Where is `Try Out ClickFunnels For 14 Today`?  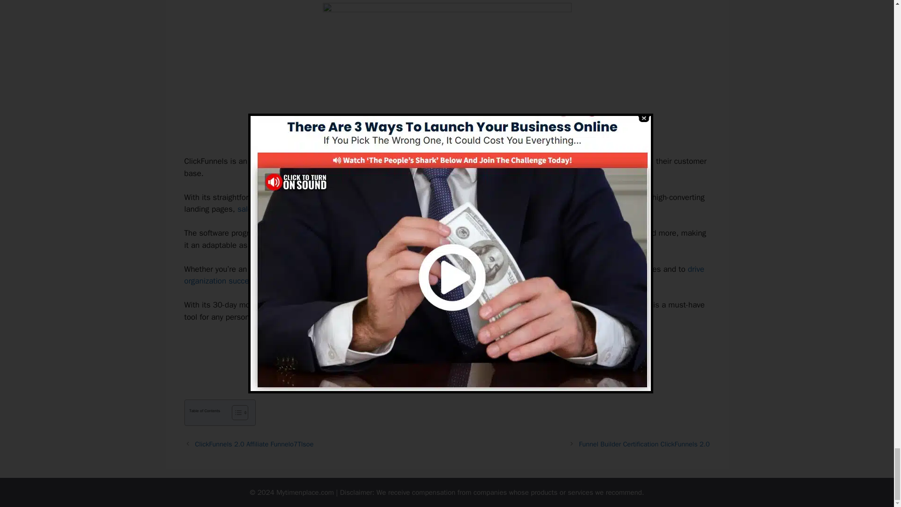
Try Out ClickFunnels For 14 Today is located at coordinates (447, 349).